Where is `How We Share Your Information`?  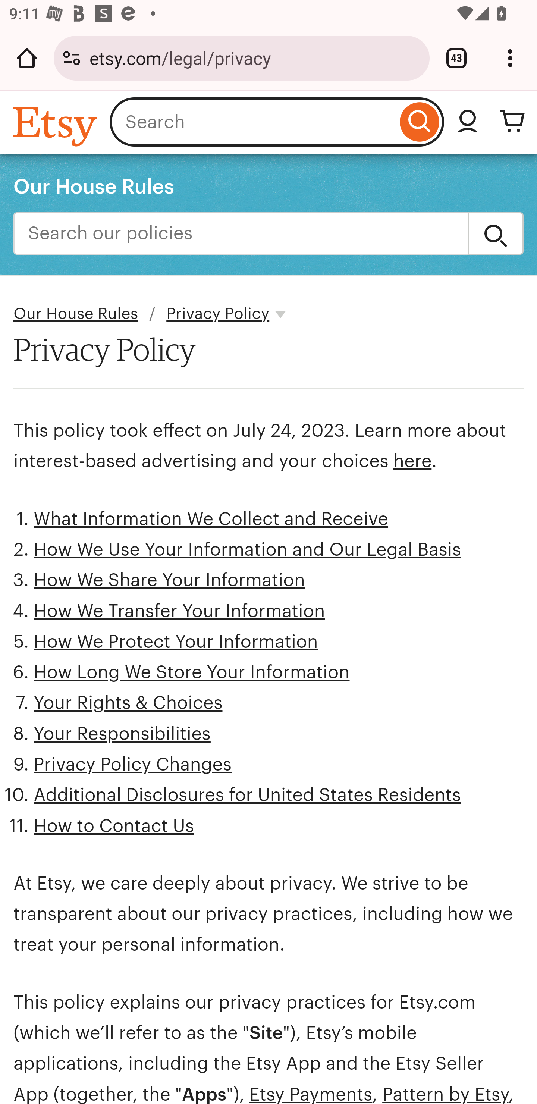
How We Share Your Information is located at coordinates (169, 580).